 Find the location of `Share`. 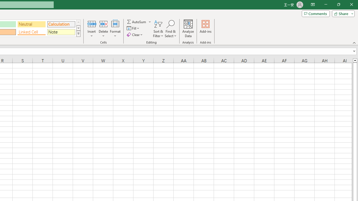

Share is located at coordinates (342, 13).